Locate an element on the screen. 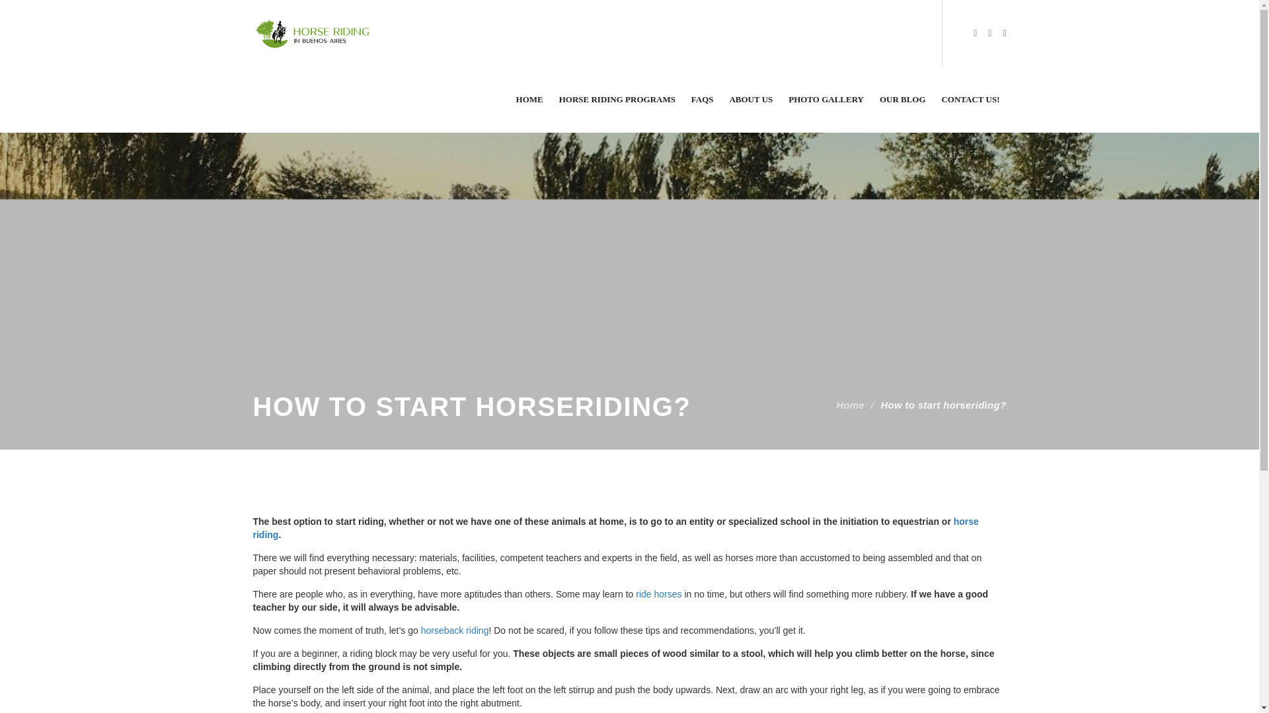  HORSE RIDING PROGRAMS is located at coordinates (617, 99).